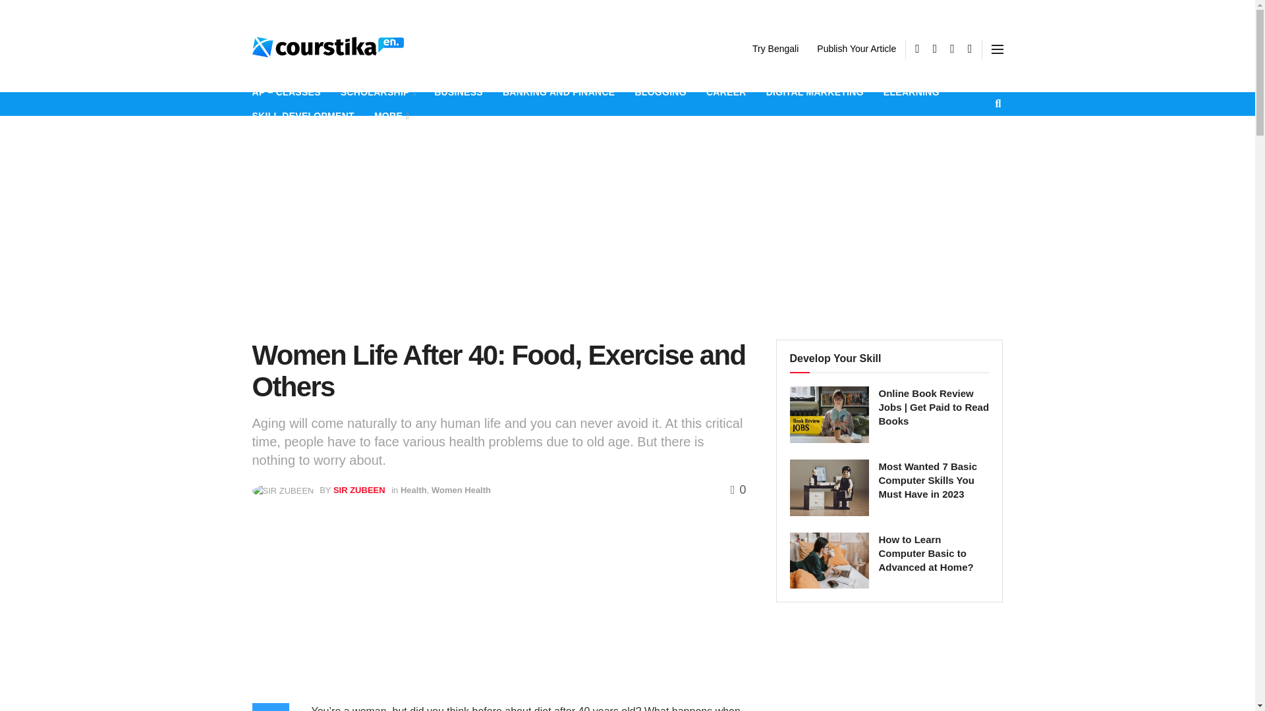 Image resolution: width=1265 pixels, height=711 pixels. I want to click on BANKING AND FINANCE, so click(559, 92).